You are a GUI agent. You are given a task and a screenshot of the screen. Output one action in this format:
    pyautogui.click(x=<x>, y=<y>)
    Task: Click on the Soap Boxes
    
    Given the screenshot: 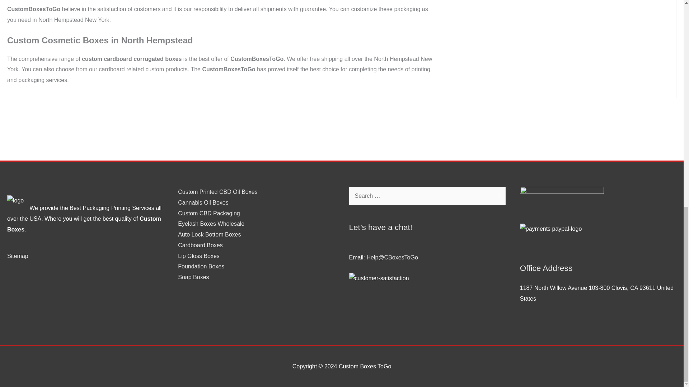 What is the action you would take?
    pyautogui.click(x=193, y=277)
    